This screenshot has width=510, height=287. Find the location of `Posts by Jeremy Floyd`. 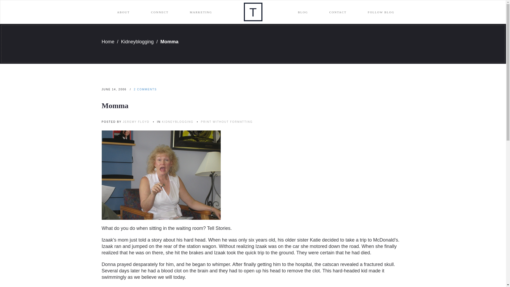

Posts by Jeremy Floyd is located at coordinates (136, 122).